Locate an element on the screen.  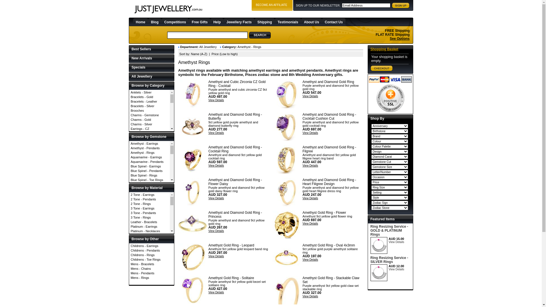
Price (Low to high) is located at coordinates (225, 54).